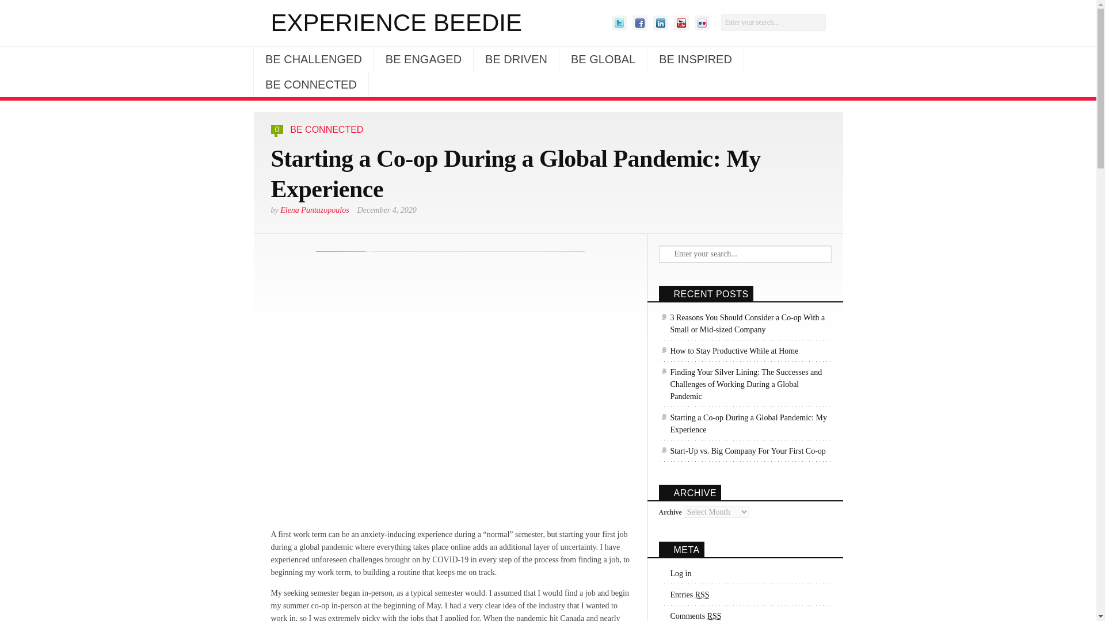  What do you see at coordinates (684, 595) in the screenshot?
I see `Entries RSS` at bounding box center [684, 595].